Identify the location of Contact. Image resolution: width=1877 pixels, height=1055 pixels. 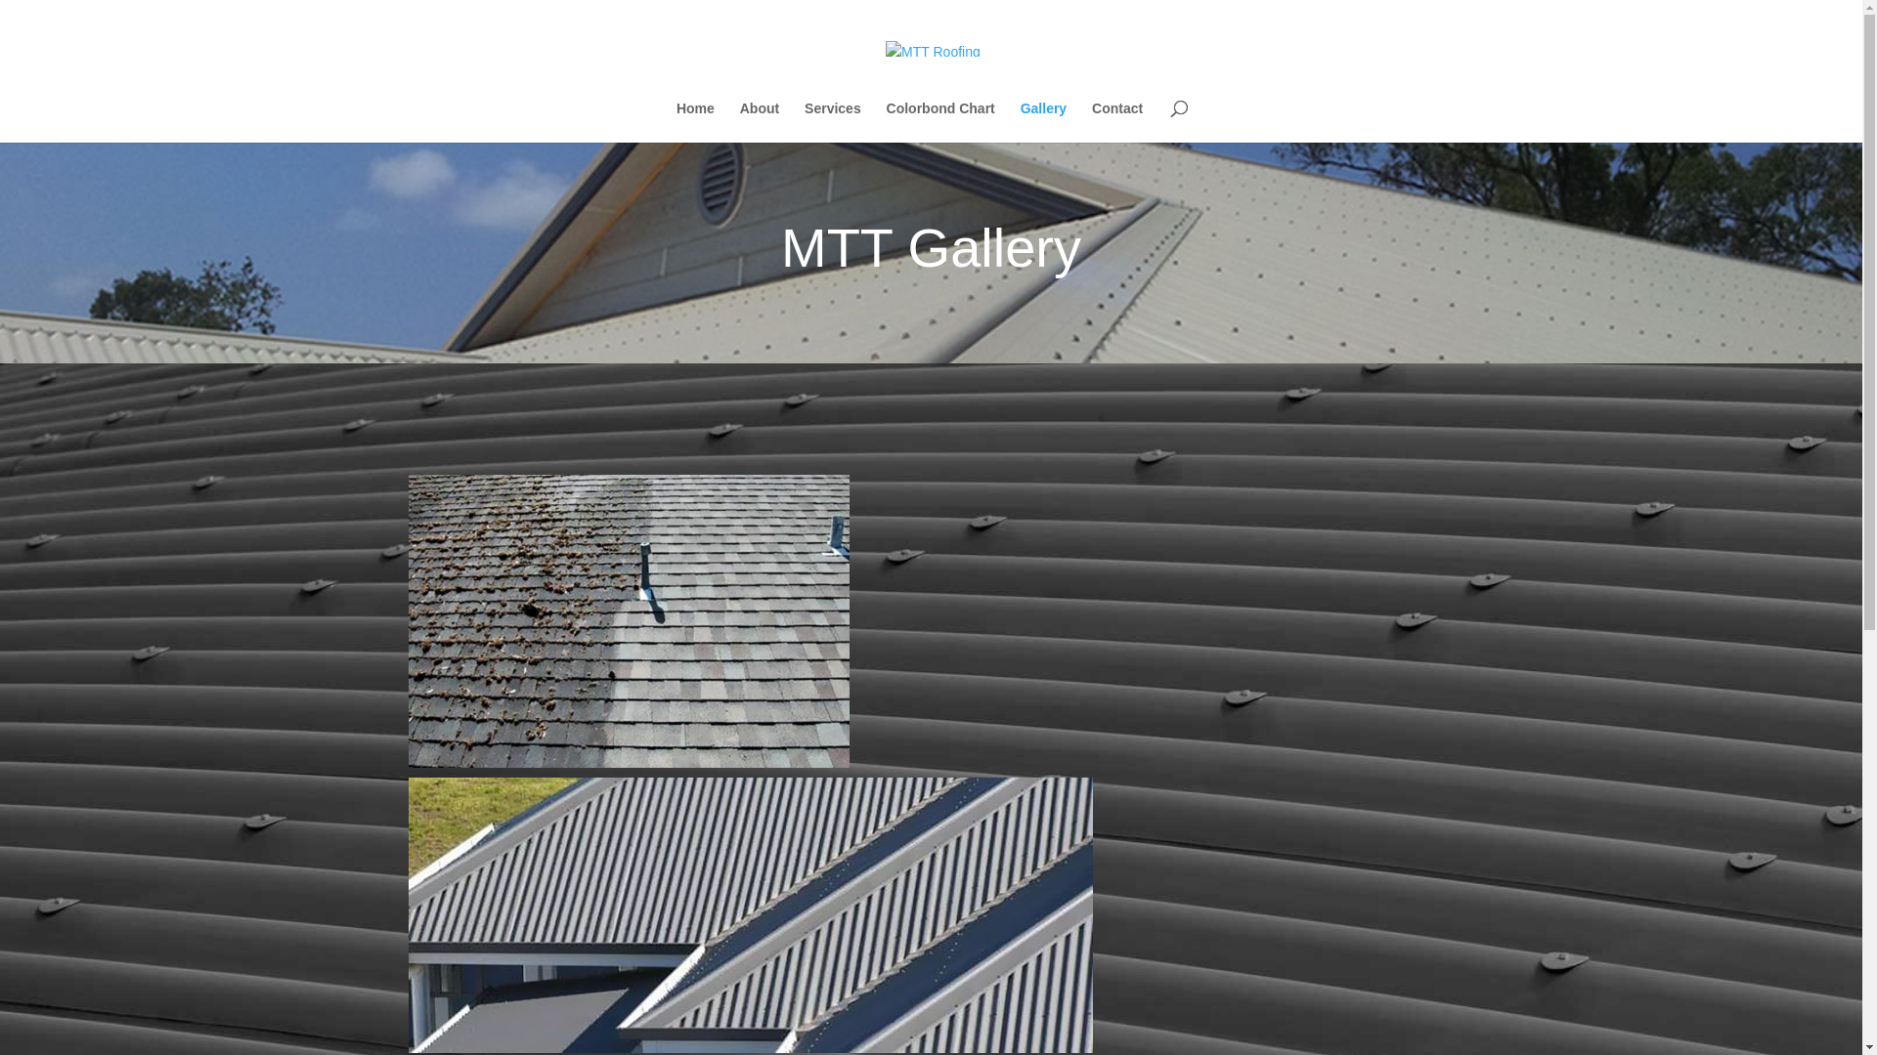
(1117, 122).